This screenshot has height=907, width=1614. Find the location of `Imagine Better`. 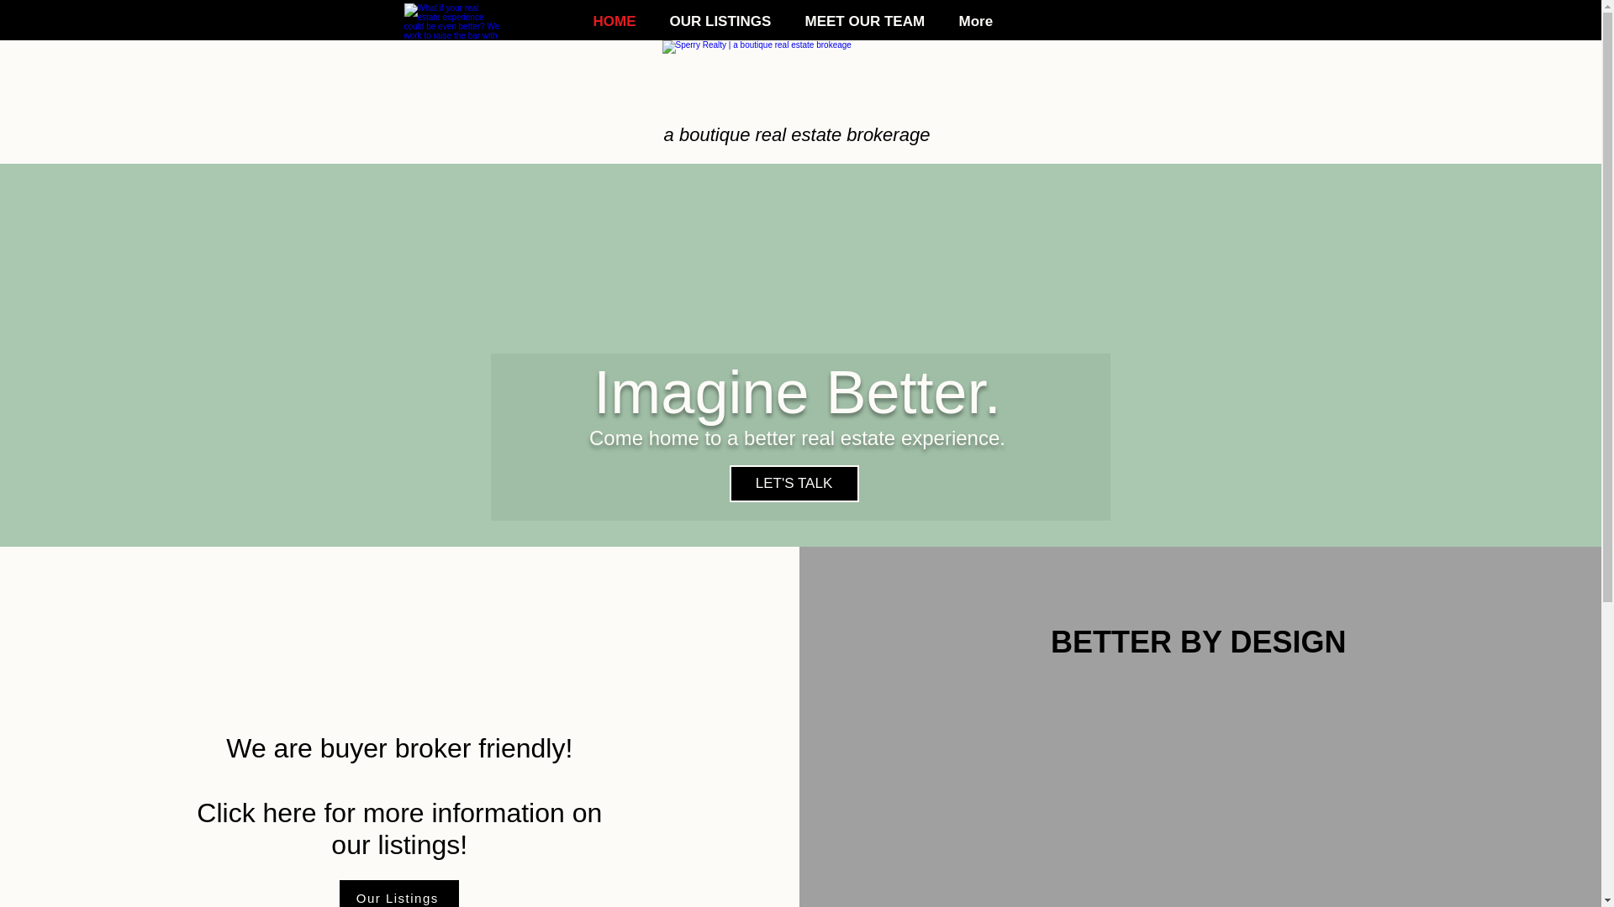

Imagine Better is located at coordinates (797, 91).